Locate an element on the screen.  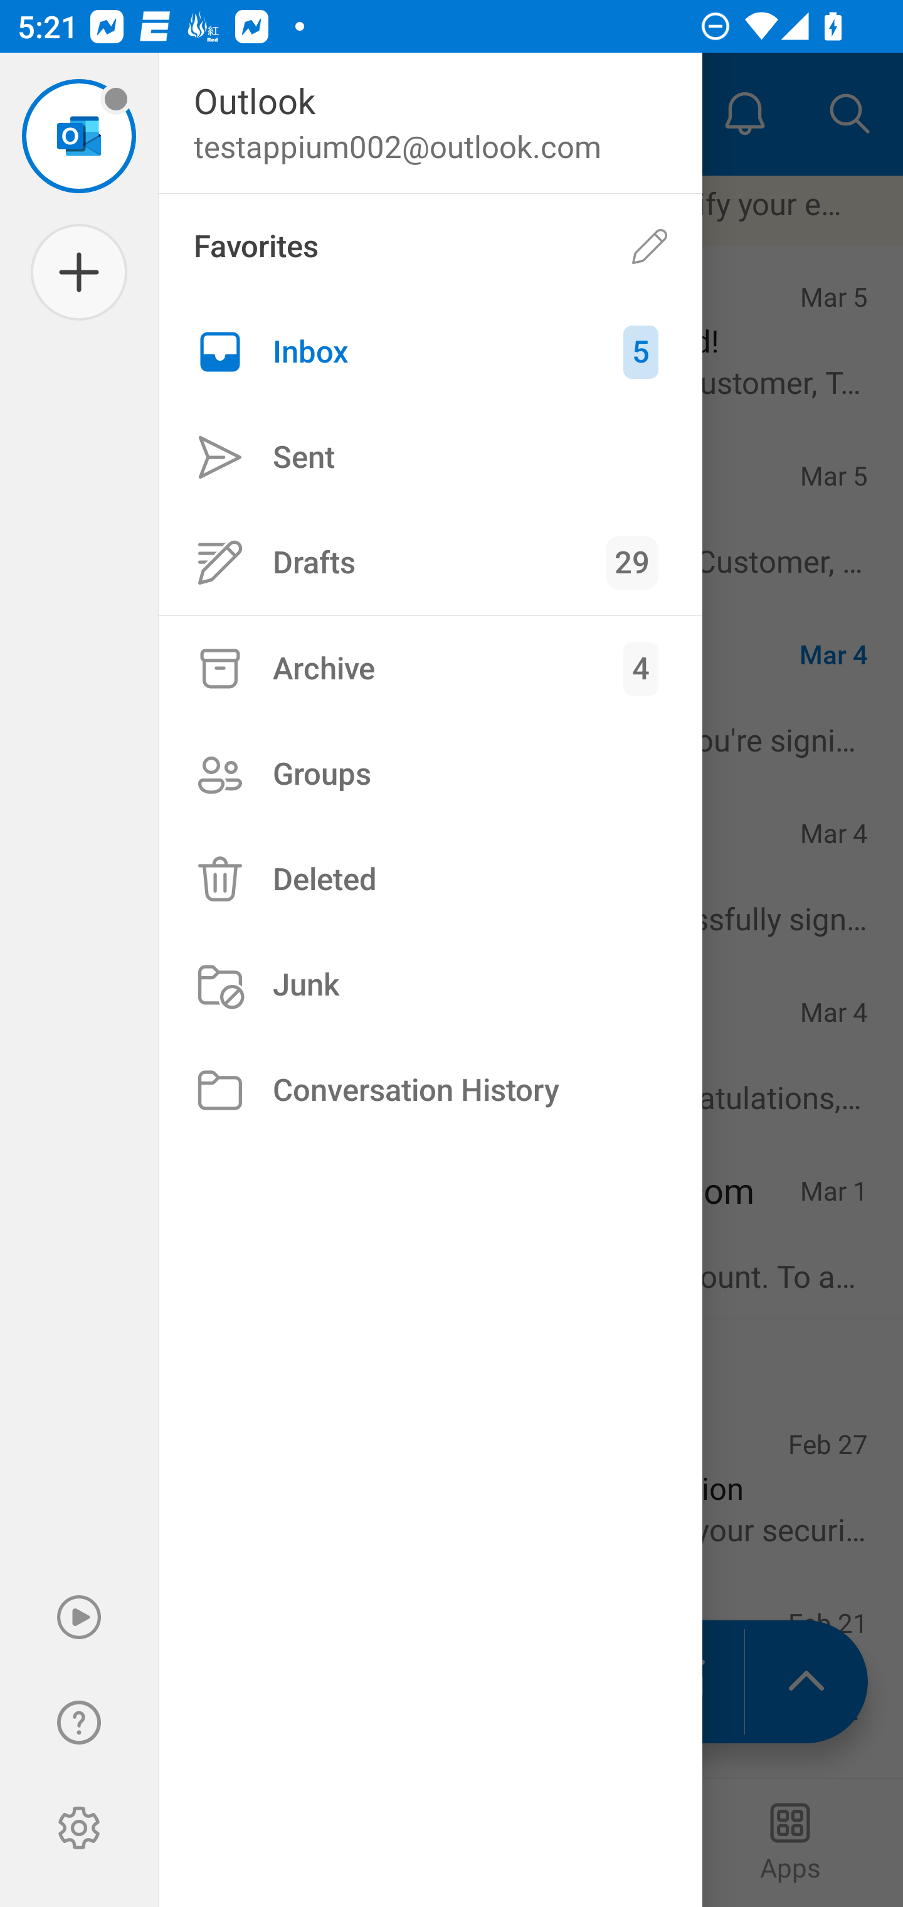
Deleted Deleted, 4 of 6, level 1 is located at coordinates (430, 879).